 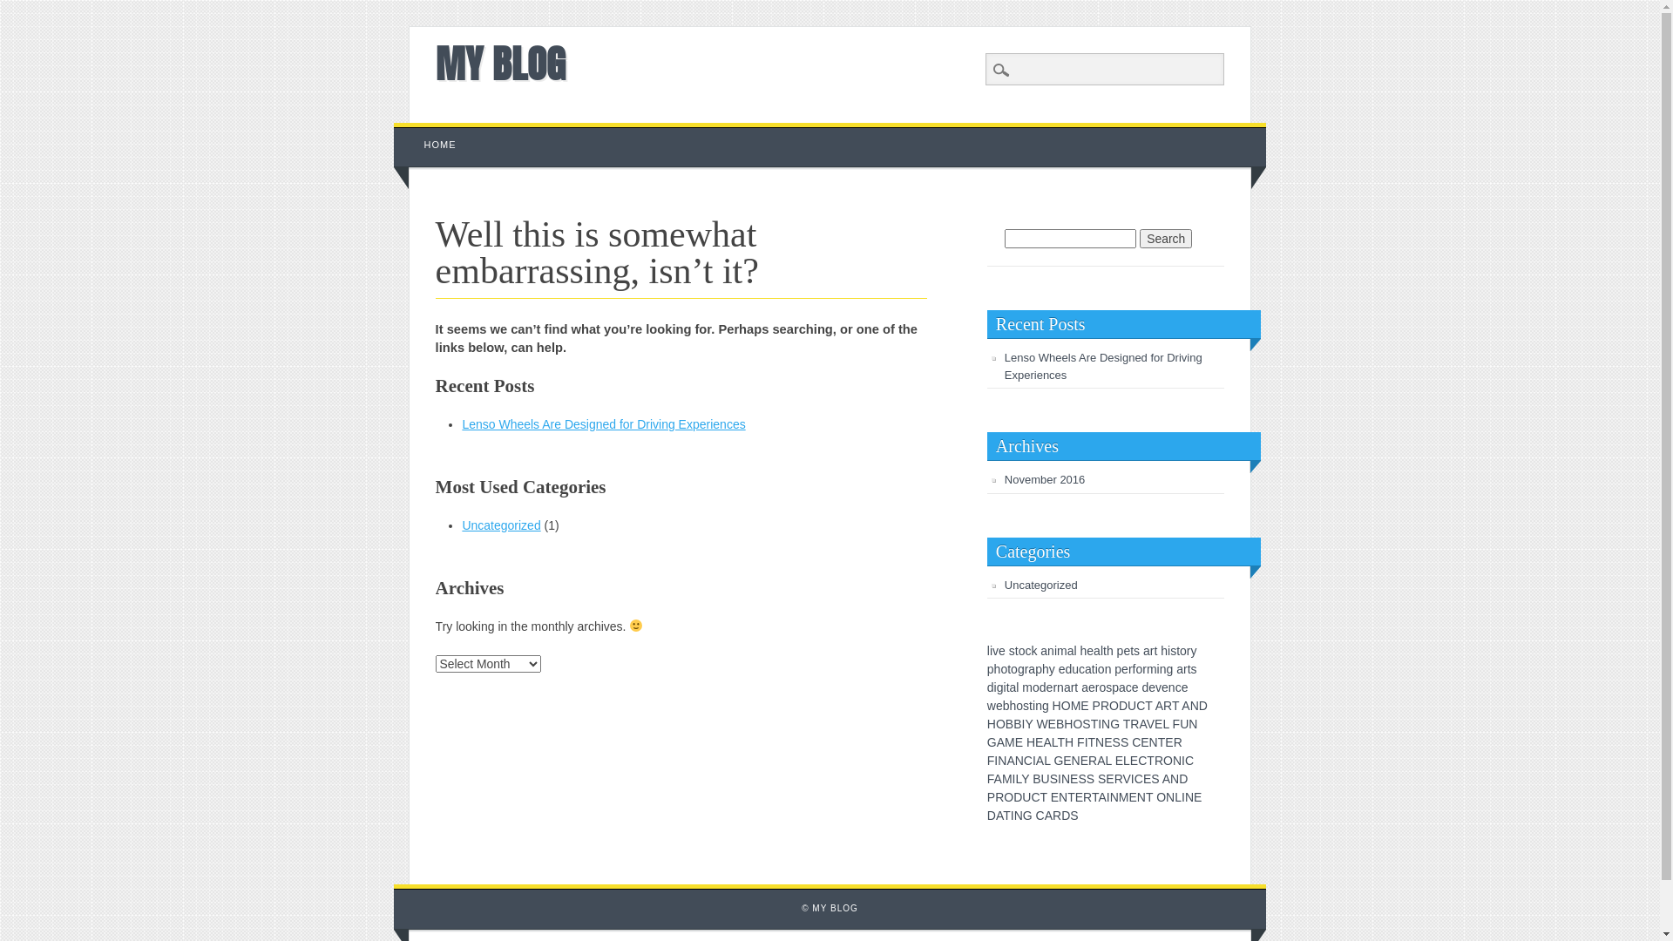 I want to click on R, so click(x=999, y=797).